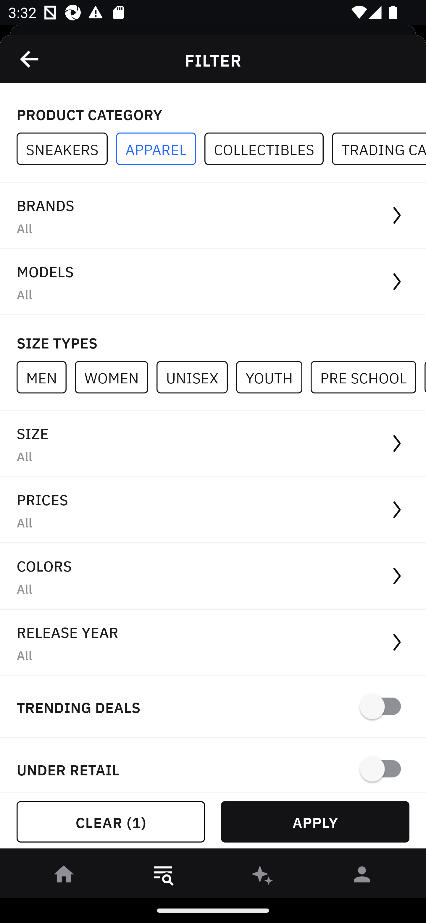  What do you see at coordinates (111, 822) in the screenshot?
I see `CLEAR (1)` at bounding box center [111, 822].